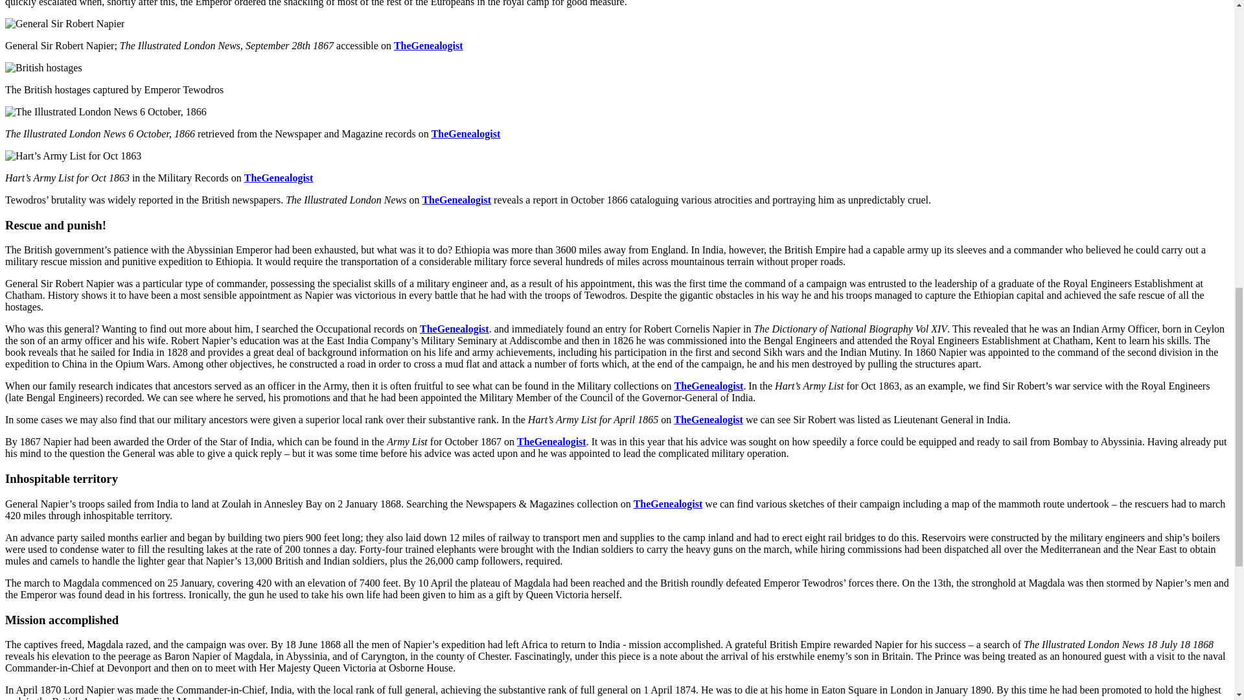 The height and width of the screenshot is (700, 1244). Describe the element at coordinates (454, 329) in the screenshot. I see `TheGenealogist` at that location.